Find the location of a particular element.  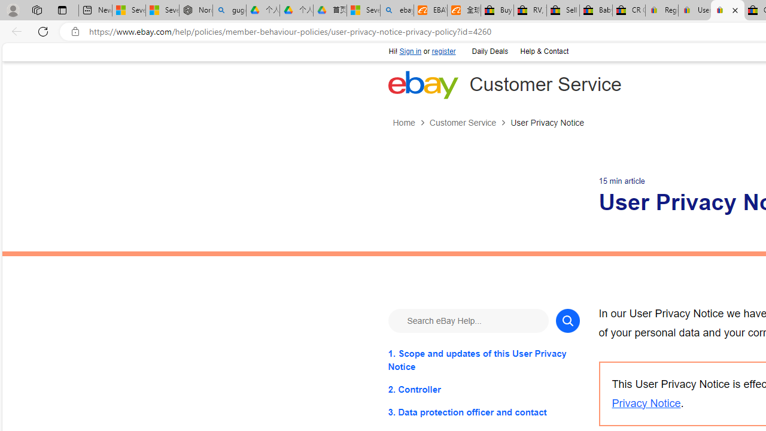

User Privacy Notice is located at coordinates (547, 123).